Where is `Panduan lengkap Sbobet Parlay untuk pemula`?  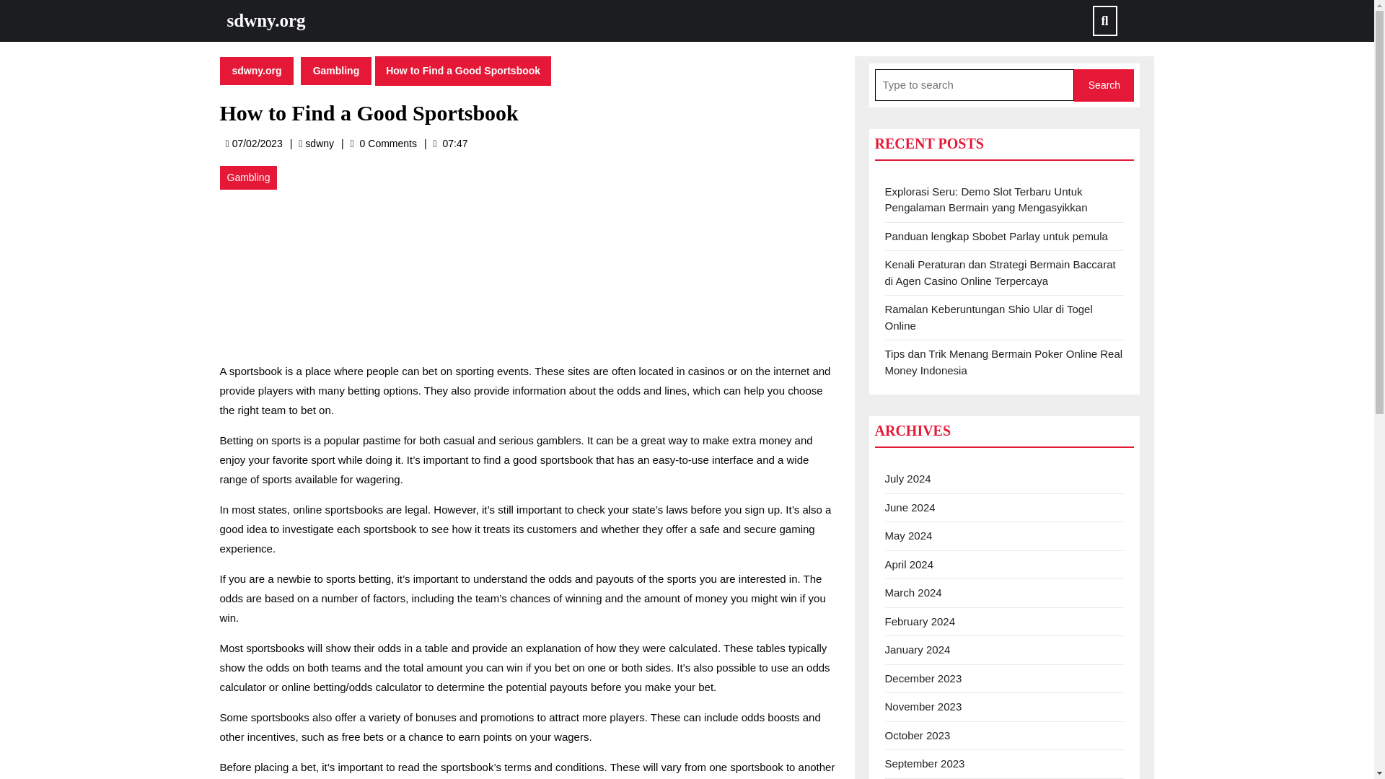
Panduan lengkap Sbobet Parlay untuk pemula is located at coordinates (913, 593).